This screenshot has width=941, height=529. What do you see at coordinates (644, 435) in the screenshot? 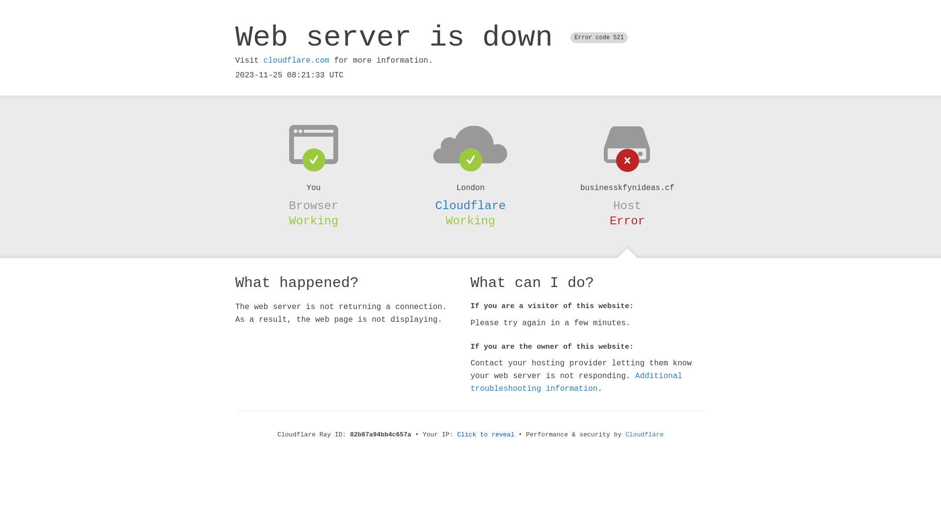
I see `Cloudflare` at bounding box center [644, 435].